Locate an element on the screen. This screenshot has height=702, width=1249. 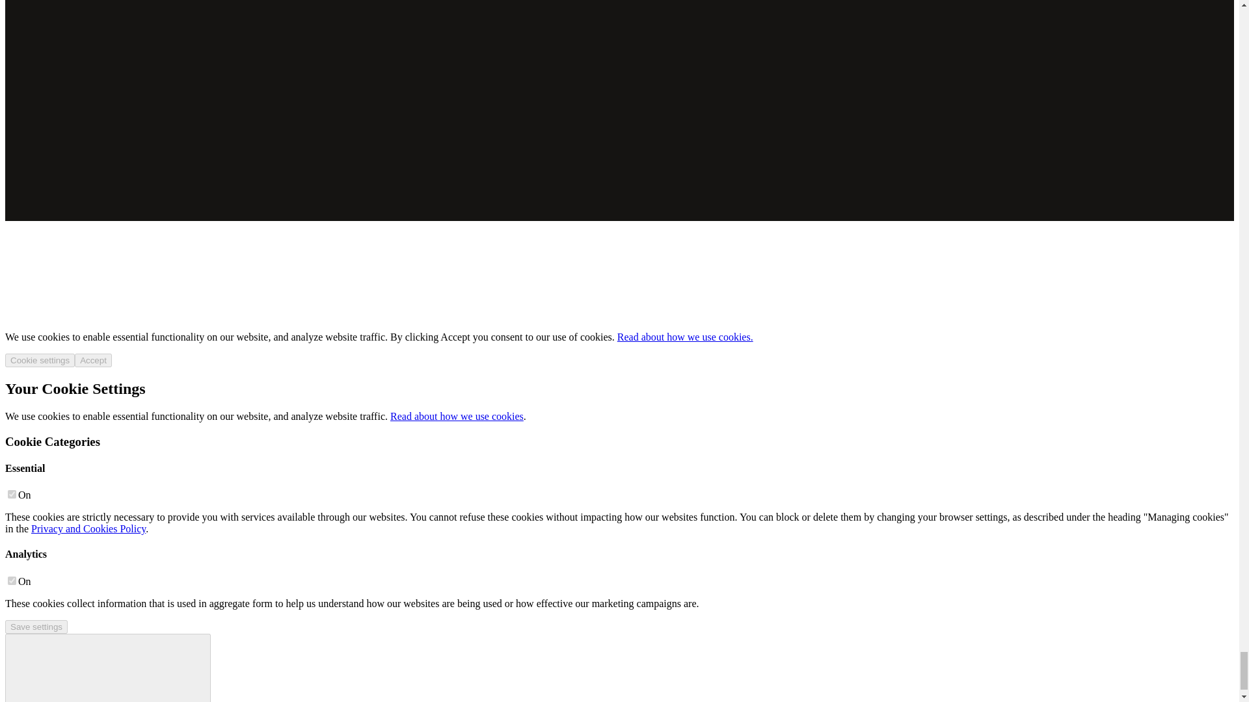
Read about how we use cookies is located at coordinates (457, 416).